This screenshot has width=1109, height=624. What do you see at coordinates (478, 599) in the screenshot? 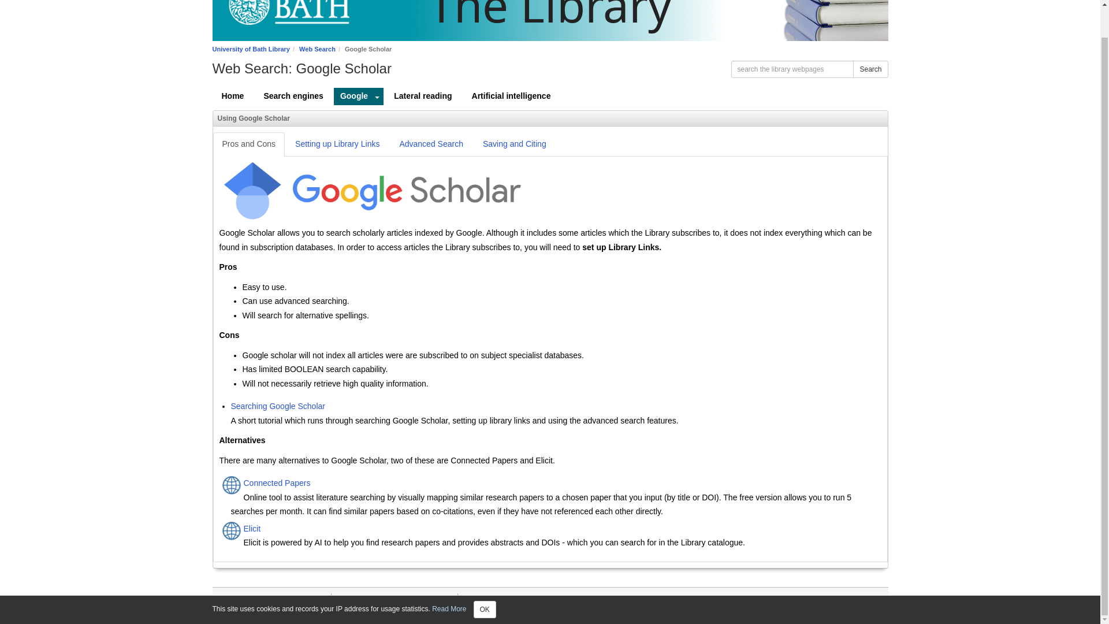
I see `Print Page` at bounding box center [478, 599].